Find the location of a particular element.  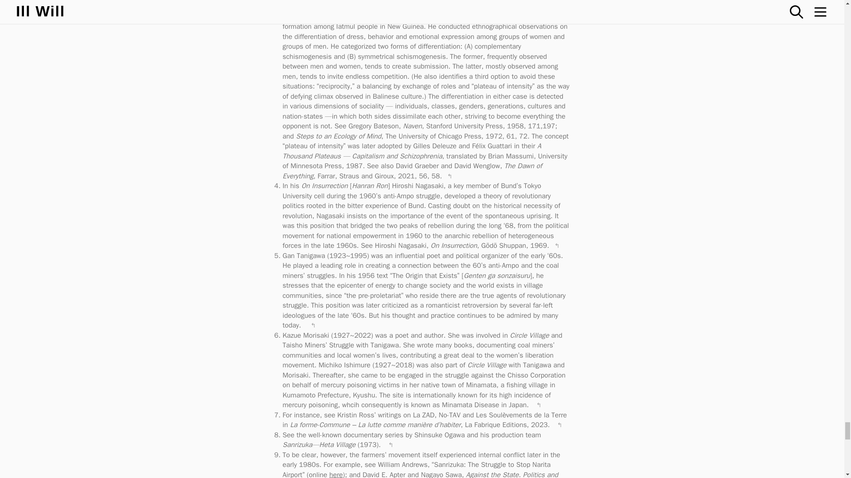

Jump back to footnote 8 in the text is located at coordinates (391, 443).